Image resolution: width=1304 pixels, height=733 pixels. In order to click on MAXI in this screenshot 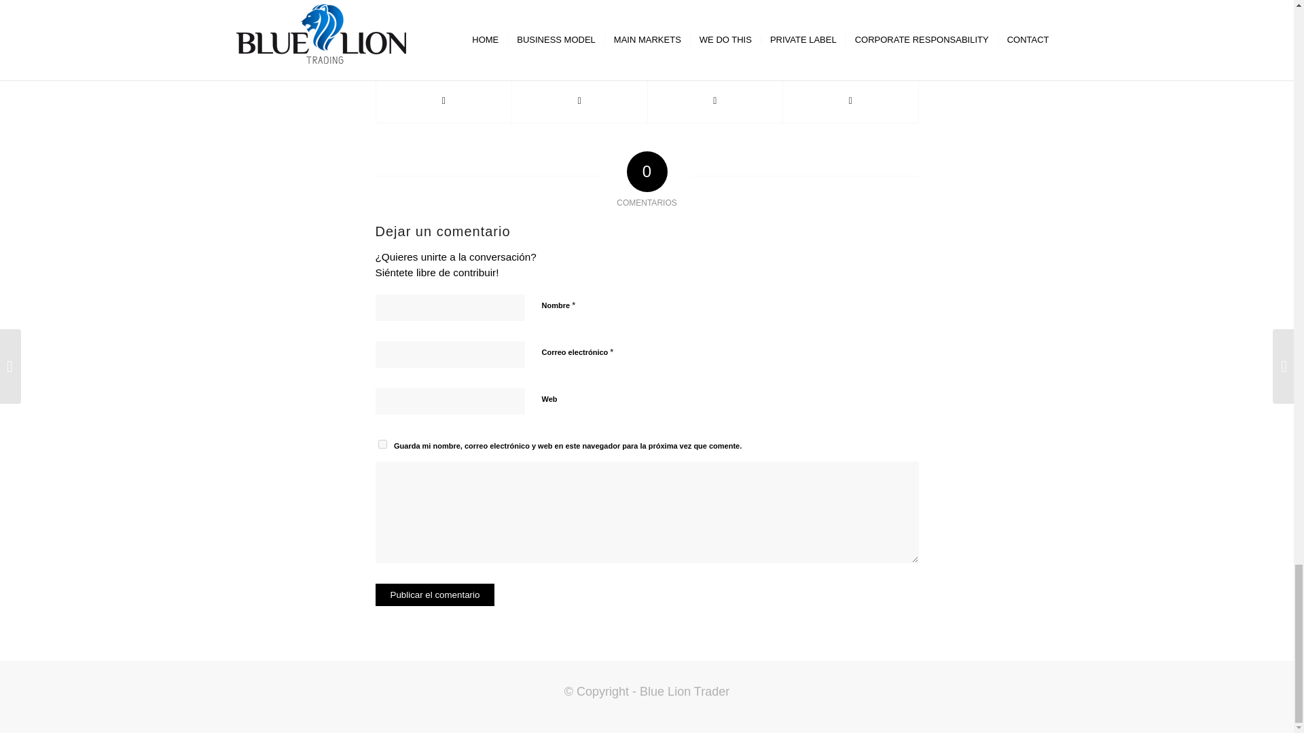, I will do `click(743, 7)`.